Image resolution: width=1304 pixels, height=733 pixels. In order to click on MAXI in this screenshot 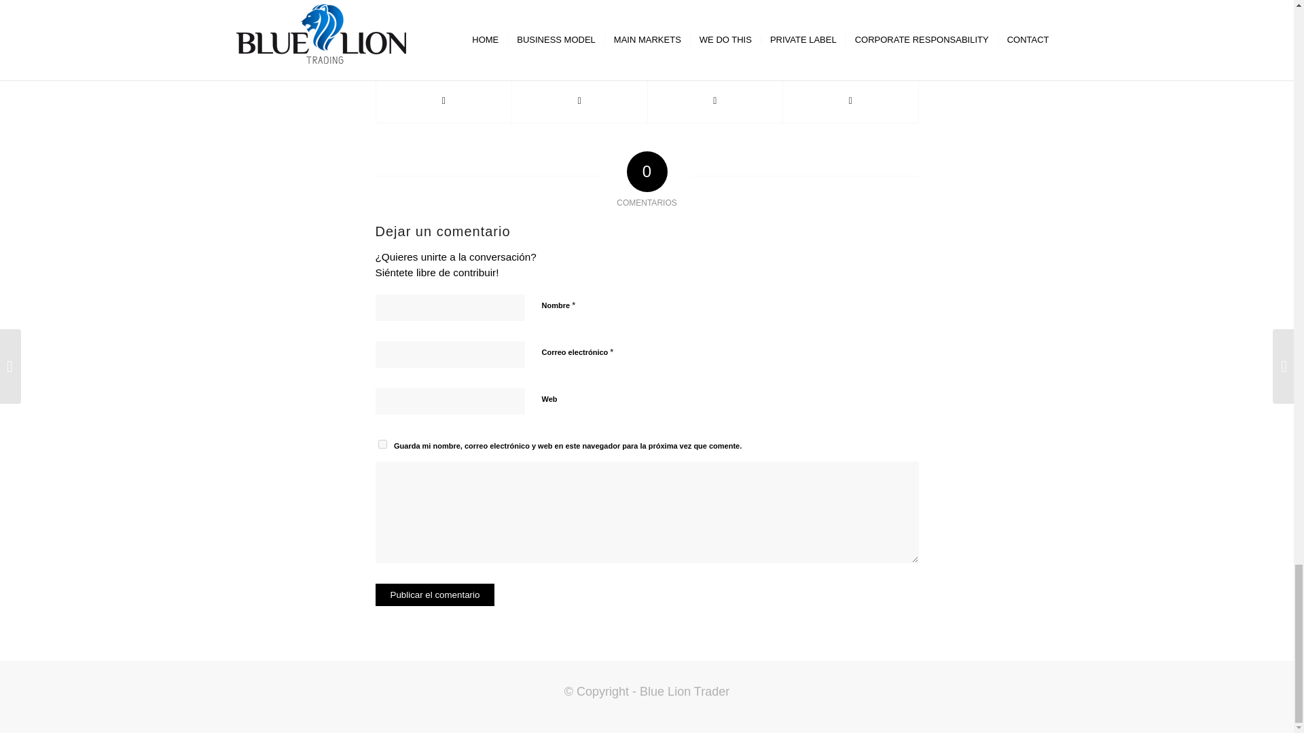, I will do `click(743, 7)`.